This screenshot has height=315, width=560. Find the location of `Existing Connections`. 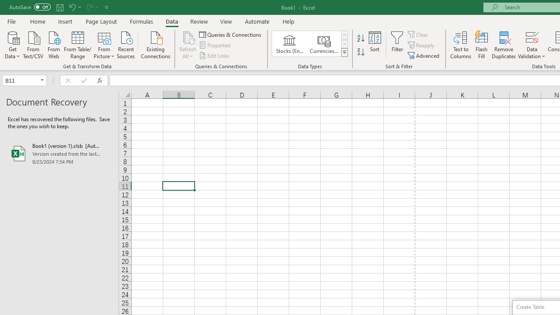

Existing Connections is located at coordinates (156, 44).